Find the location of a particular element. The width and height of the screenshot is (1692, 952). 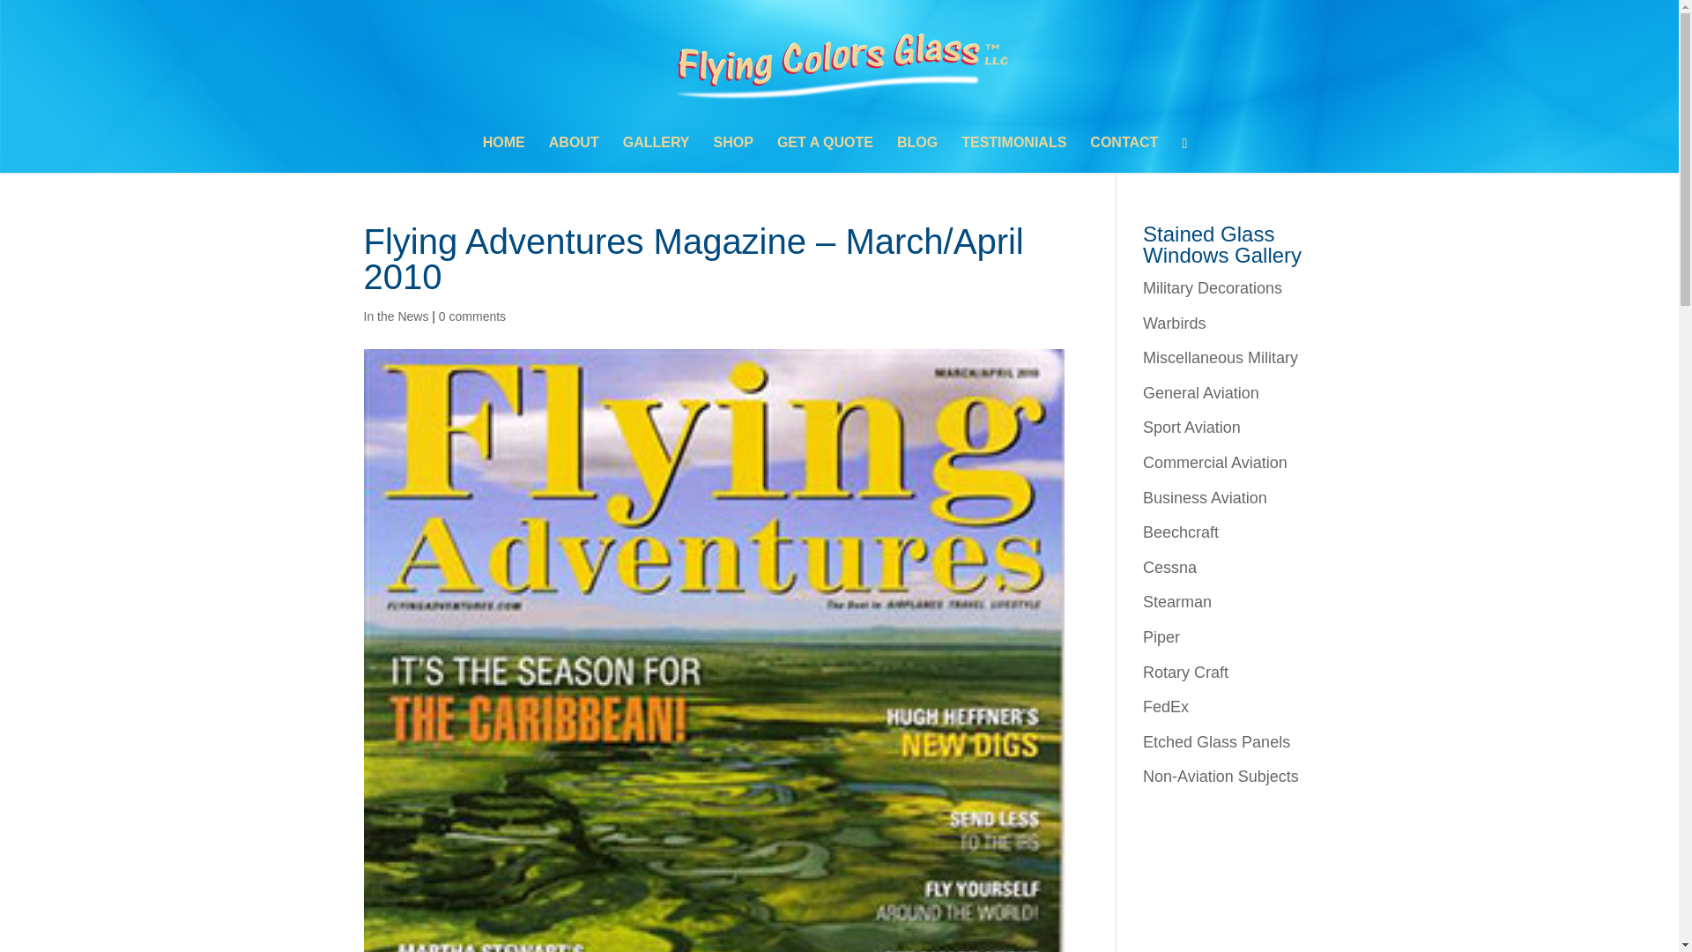

ABOUT is located at coordinates (573, 154).